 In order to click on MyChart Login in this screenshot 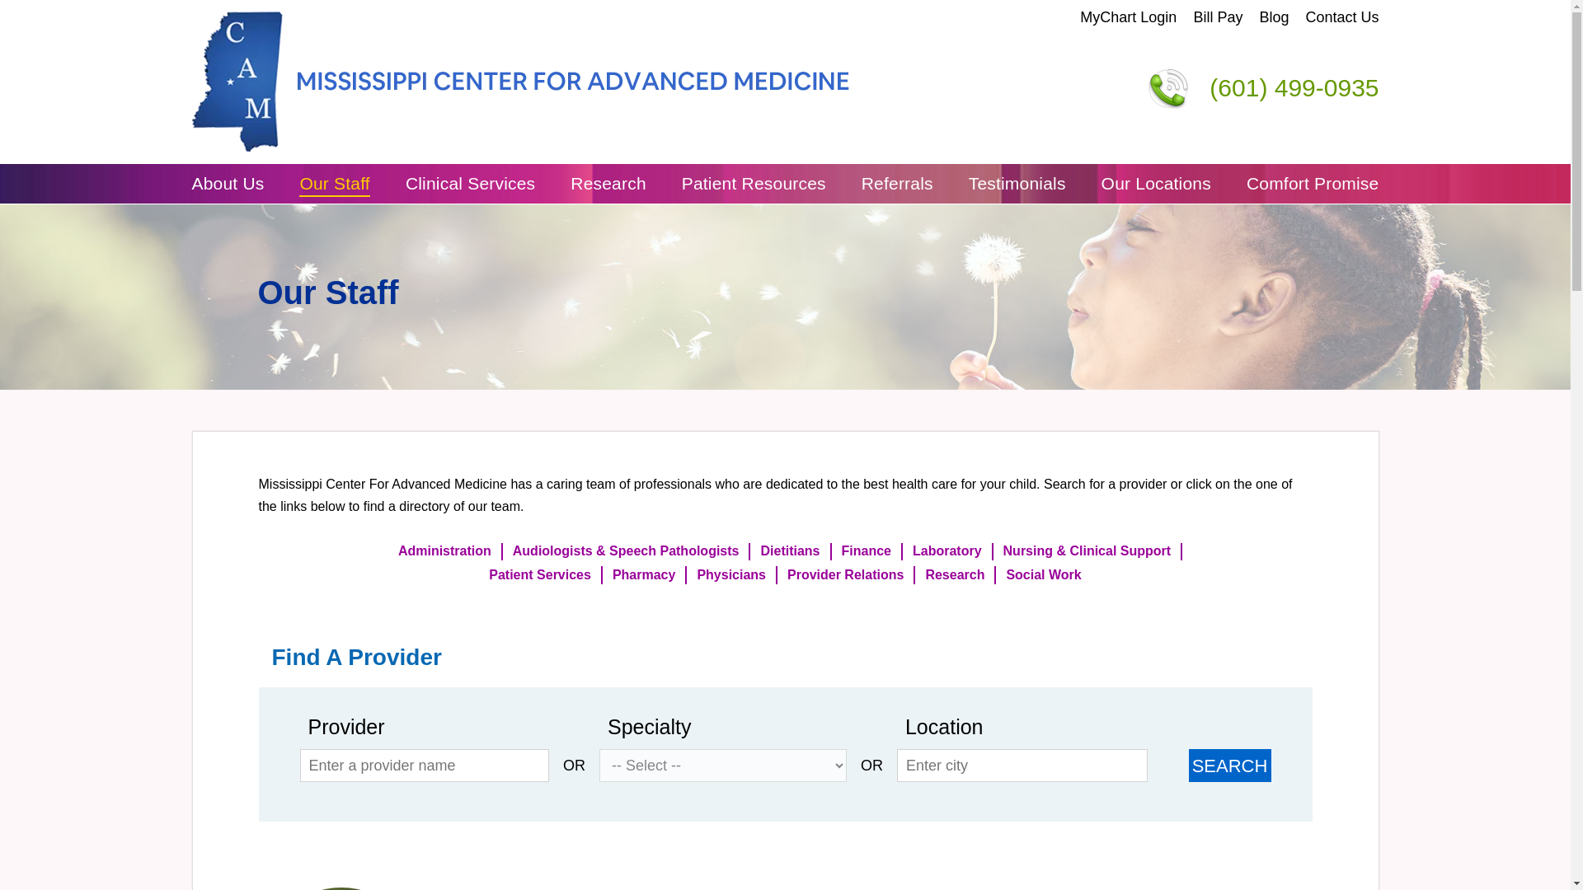, I will do `click(1128, 17)`.